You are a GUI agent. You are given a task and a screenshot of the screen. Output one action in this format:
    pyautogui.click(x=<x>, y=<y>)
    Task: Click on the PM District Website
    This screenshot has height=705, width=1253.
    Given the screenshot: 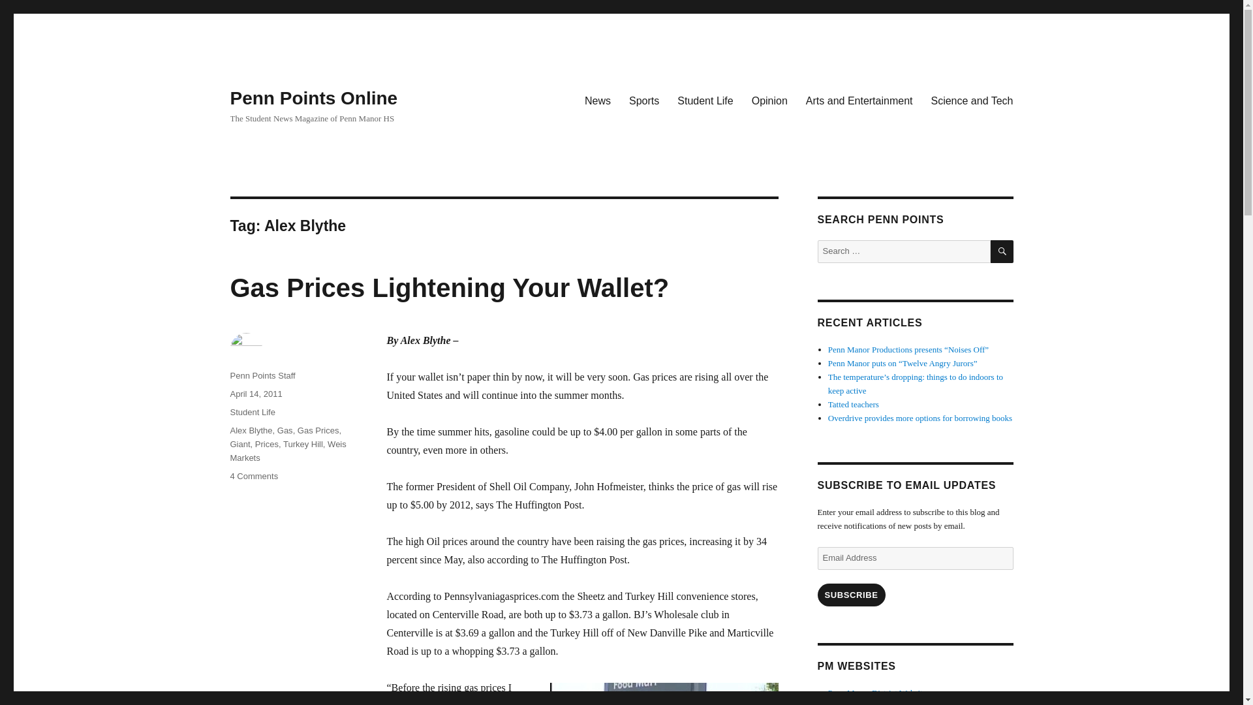 What is the action you would take?
    pyautogui.click(x=877, y=693)
    